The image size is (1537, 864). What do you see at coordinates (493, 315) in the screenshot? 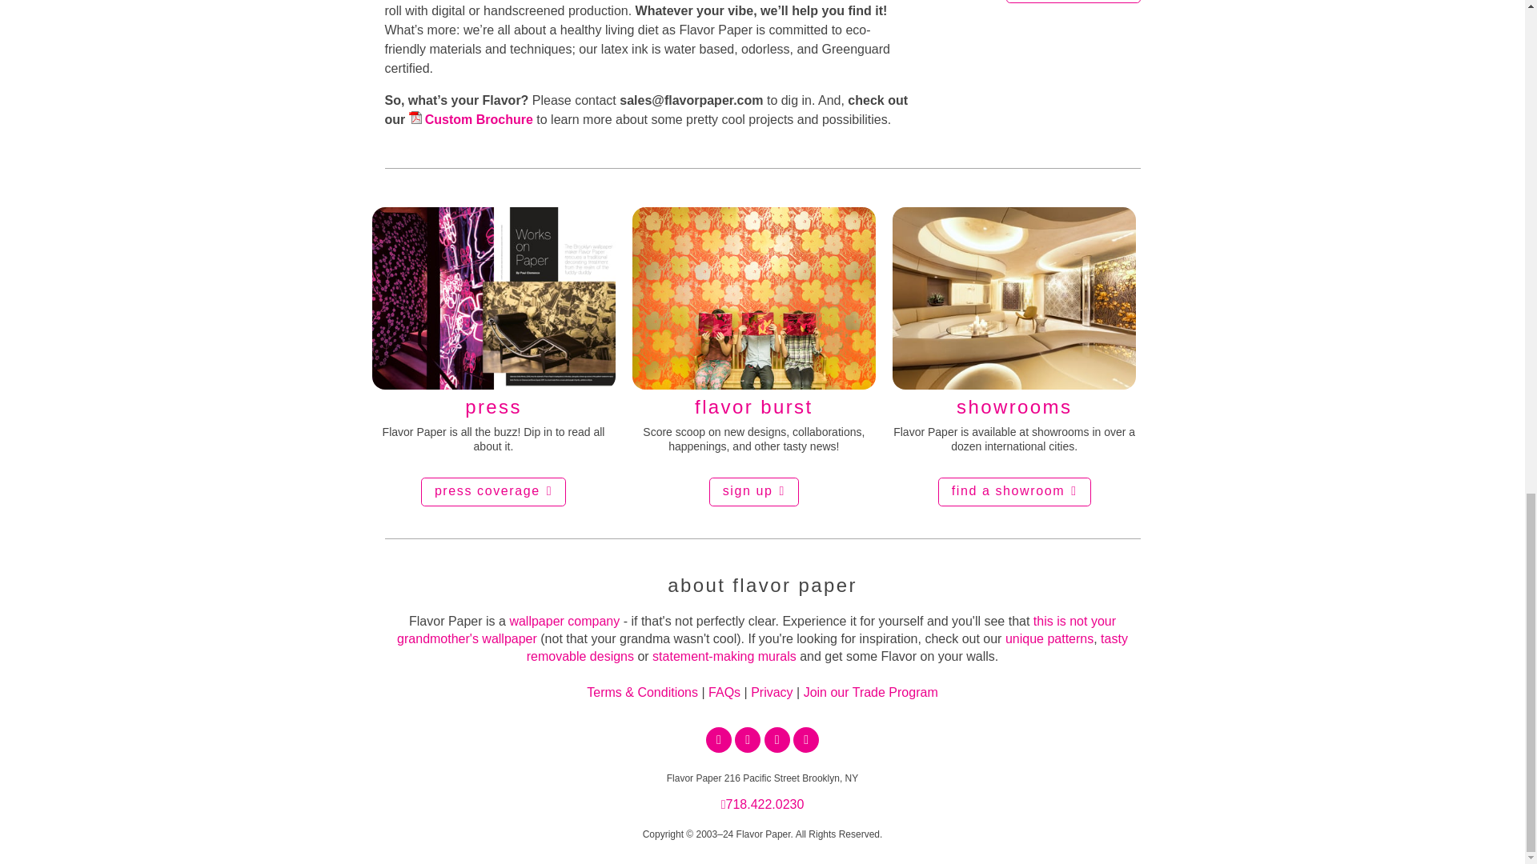
I see `Press Coverage` at bounding box center [493, 315].